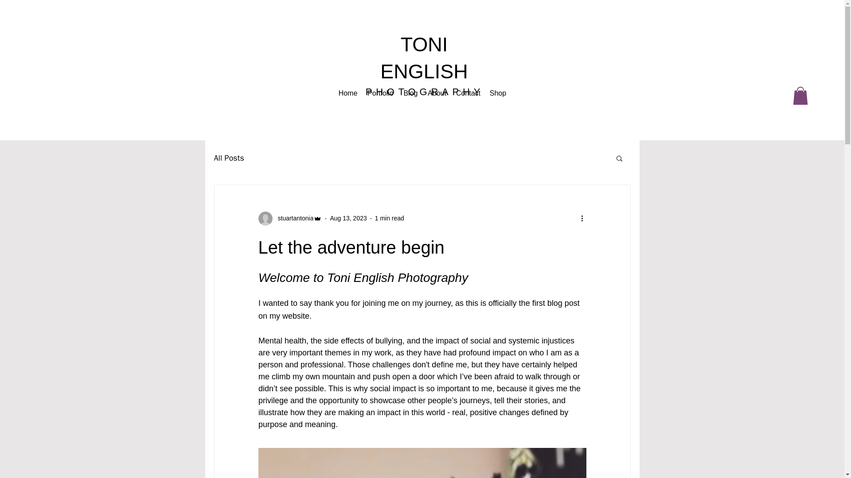 This screenshot has width=851, height=478. Describe the element at coordinates (380, 93) in the screenshot. I see `Portfolio` at that location.